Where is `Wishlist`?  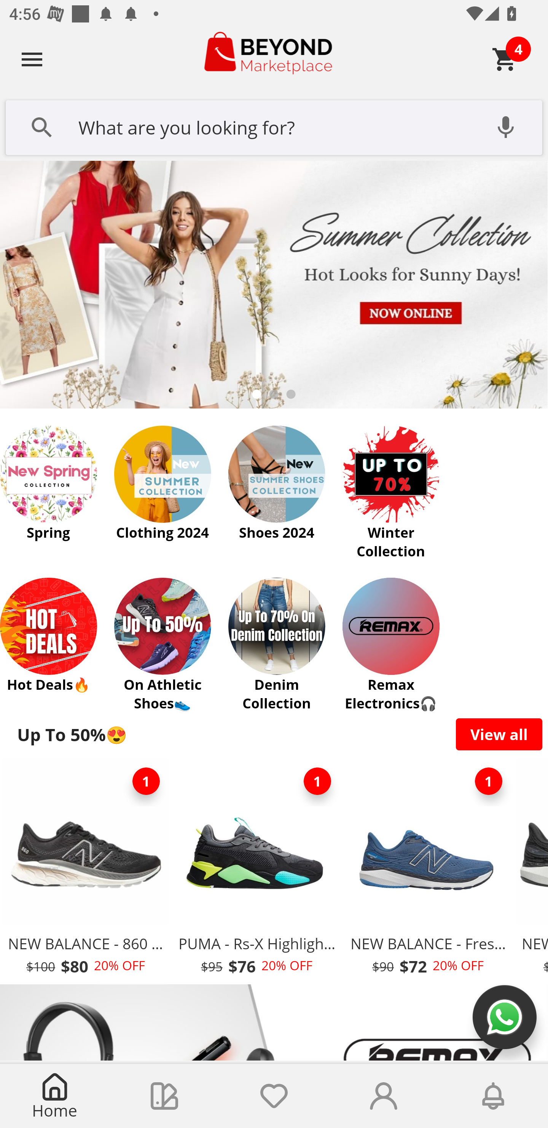 Wishlist is located at coordinates (274, 1096).